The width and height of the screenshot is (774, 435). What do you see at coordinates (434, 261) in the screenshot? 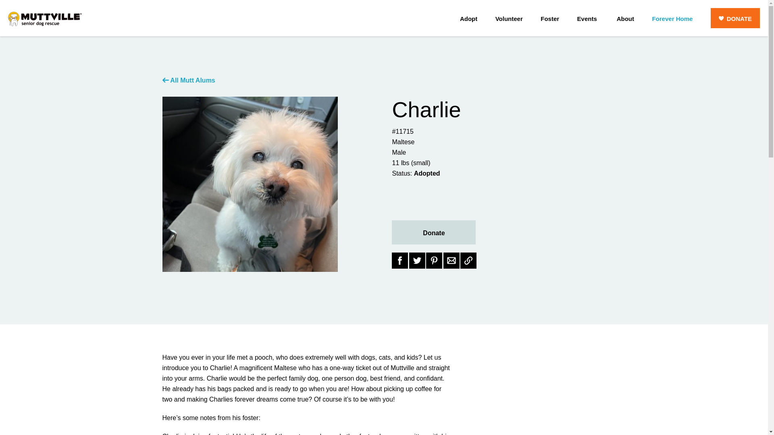
I see `Share on Pinterest` at bounding box center [434, 261].